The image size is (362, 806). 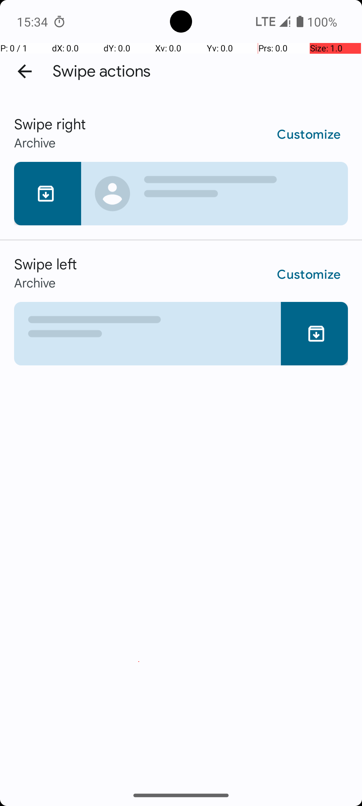 I want to click on Customize, so click(x=309, y=135).